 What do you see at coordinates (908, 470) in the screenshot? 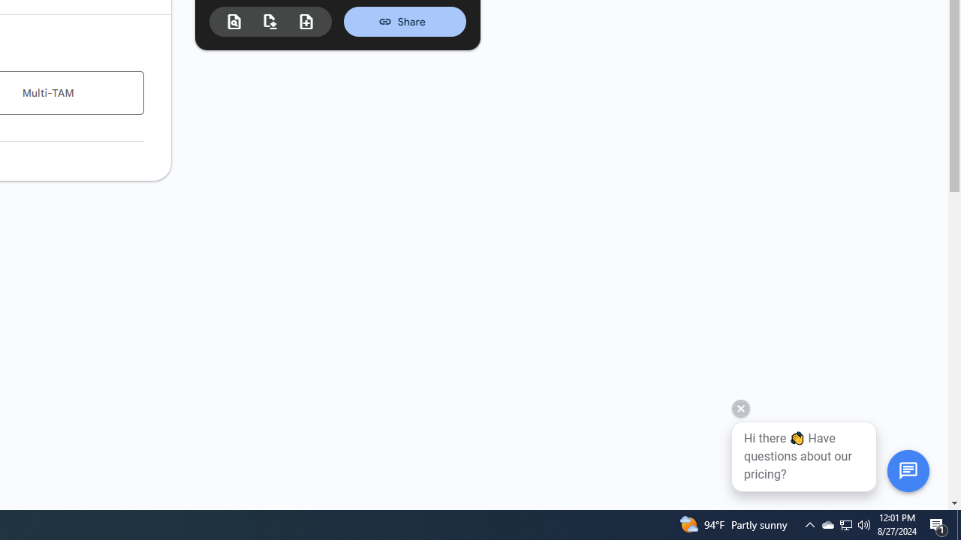
I see `Button to activate chat` at bounding box center [908, 470].